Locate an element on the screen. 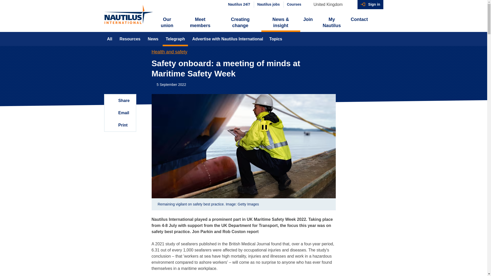 This screenshot has height=276, width=491. Sign in is located at coordinates (370, 5).